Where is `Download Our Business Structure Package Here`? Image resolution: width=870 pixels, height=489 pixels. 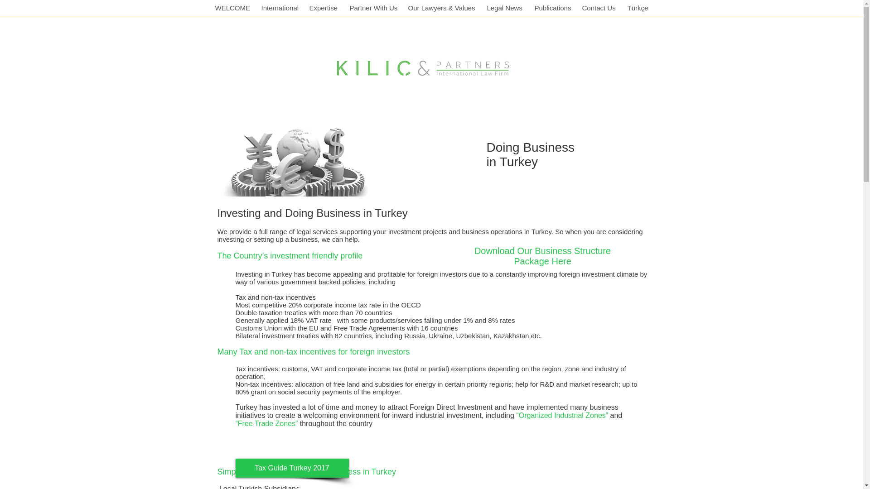 Download Our Business Structure Package Here is located at coordinates (542, 256).